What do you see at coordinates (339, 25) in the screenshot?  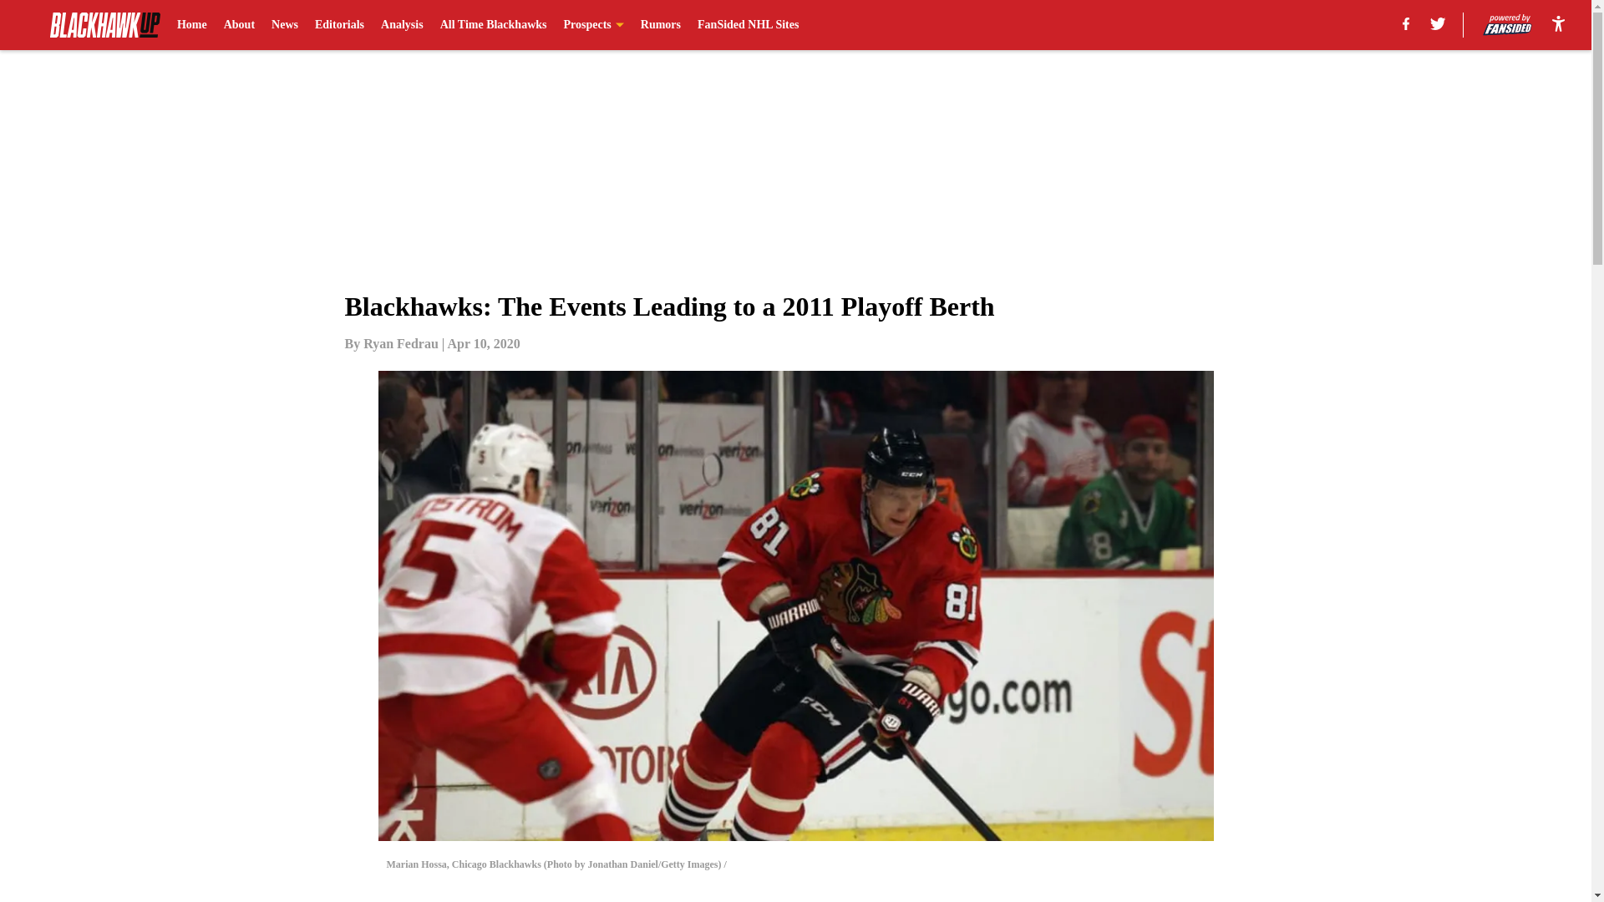 I see `Editorials` at bounding box center [339, 25].